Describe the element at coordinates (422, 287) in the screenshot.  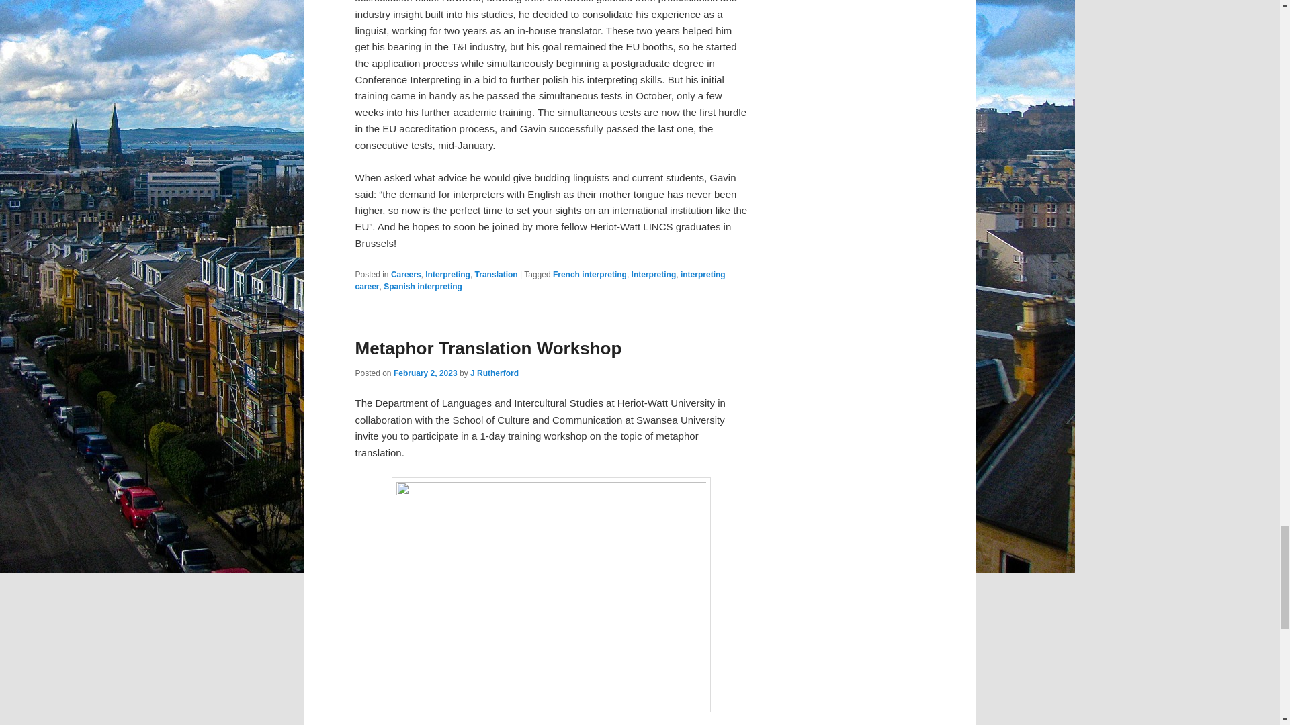
I see `Spanish interpreting` at that location.